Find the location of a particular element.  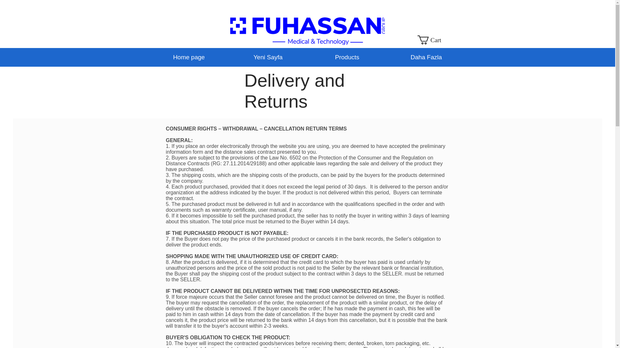

Yeni Sayfa is located at coordinates (268, 57).